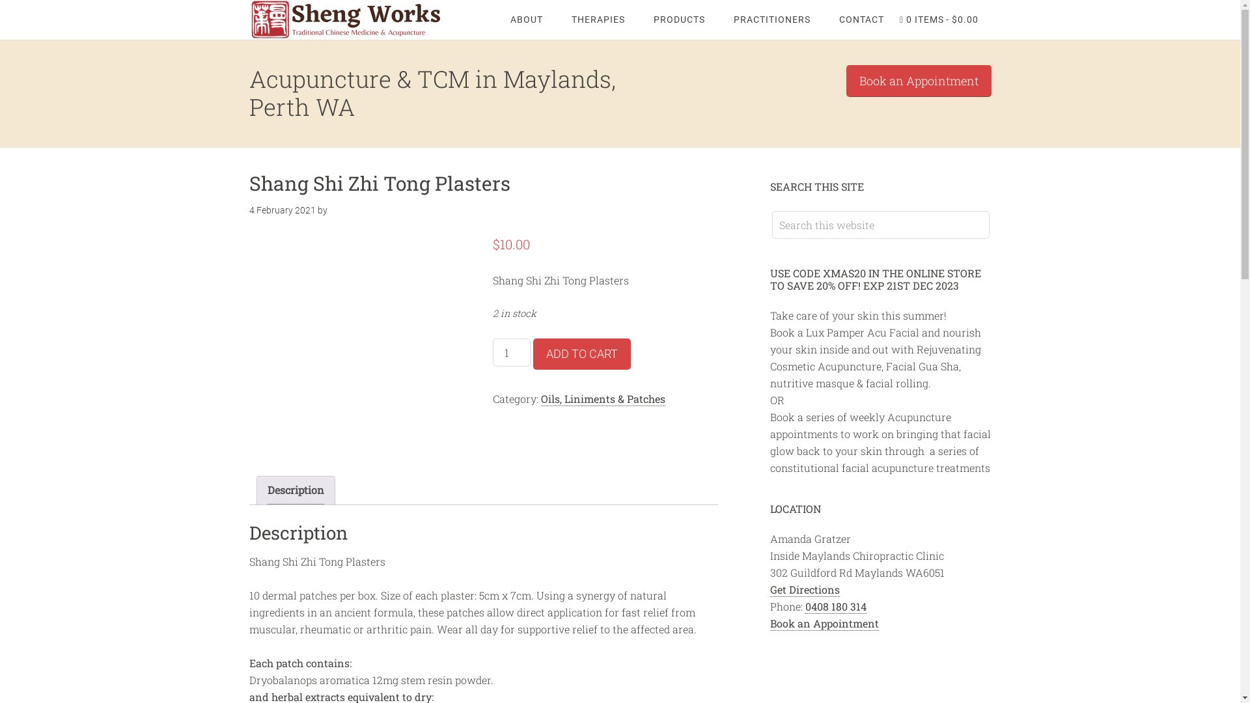  I want to click on THERAPIES, so click(598, 20).